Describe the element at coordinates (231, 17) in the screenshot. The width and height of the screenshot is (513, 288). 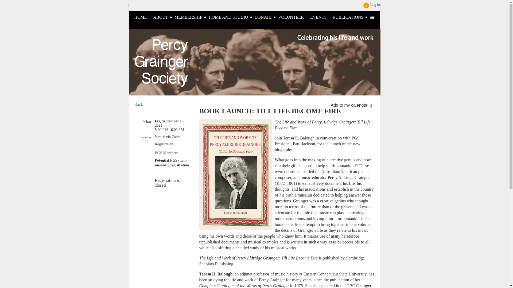
I see `Home and Studio` at that location.